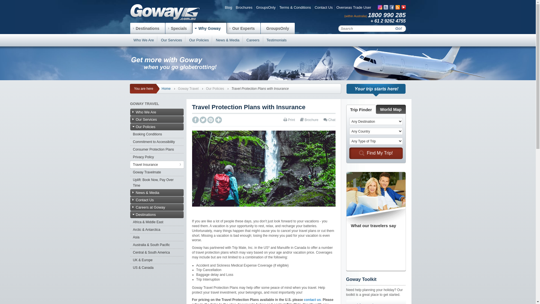  What do you see at coordinates (388, 21) in the screenshot?
I see `+ 61 2 9262 4755` at bounding box center [388, 21].